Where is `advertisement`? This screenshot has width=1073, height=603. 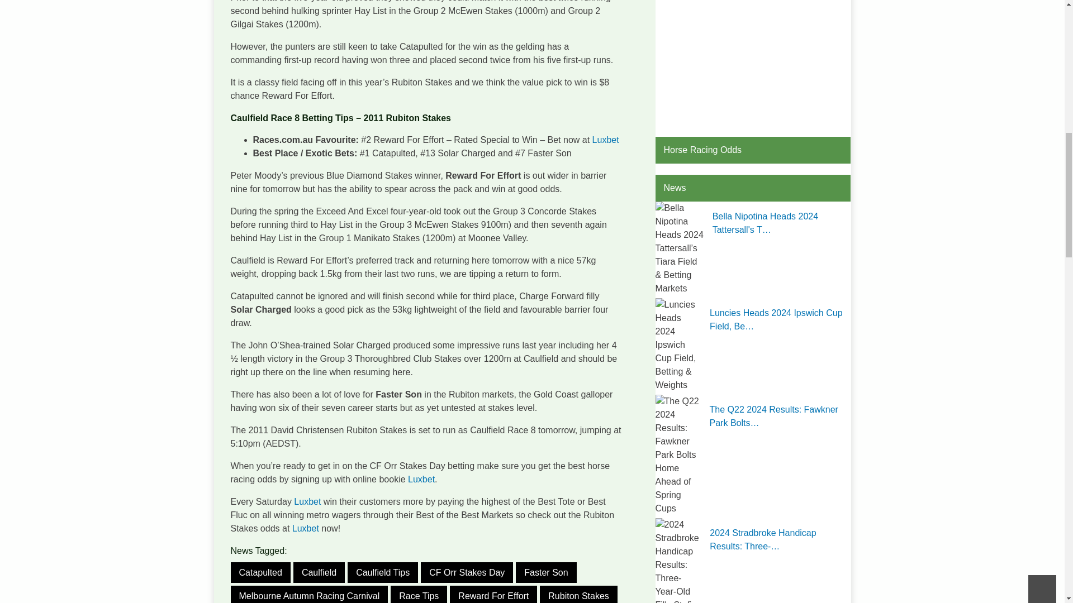 advertisement is located at coordinates (752, 63).